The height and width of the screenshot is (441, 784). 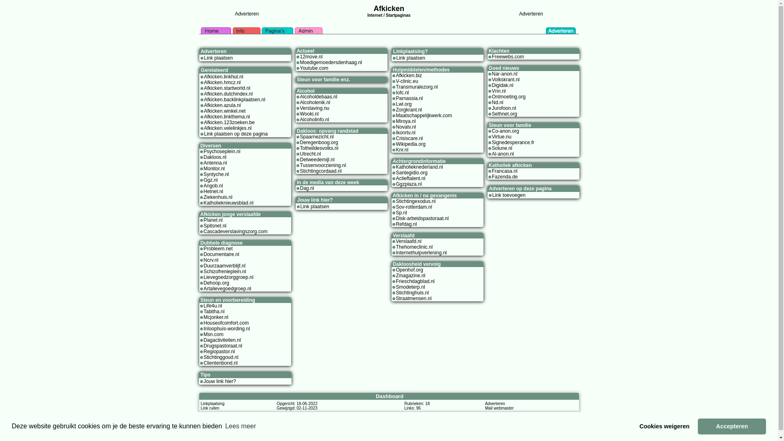 I want to click on Clientenbond.nl, so click(x=220, y=363).